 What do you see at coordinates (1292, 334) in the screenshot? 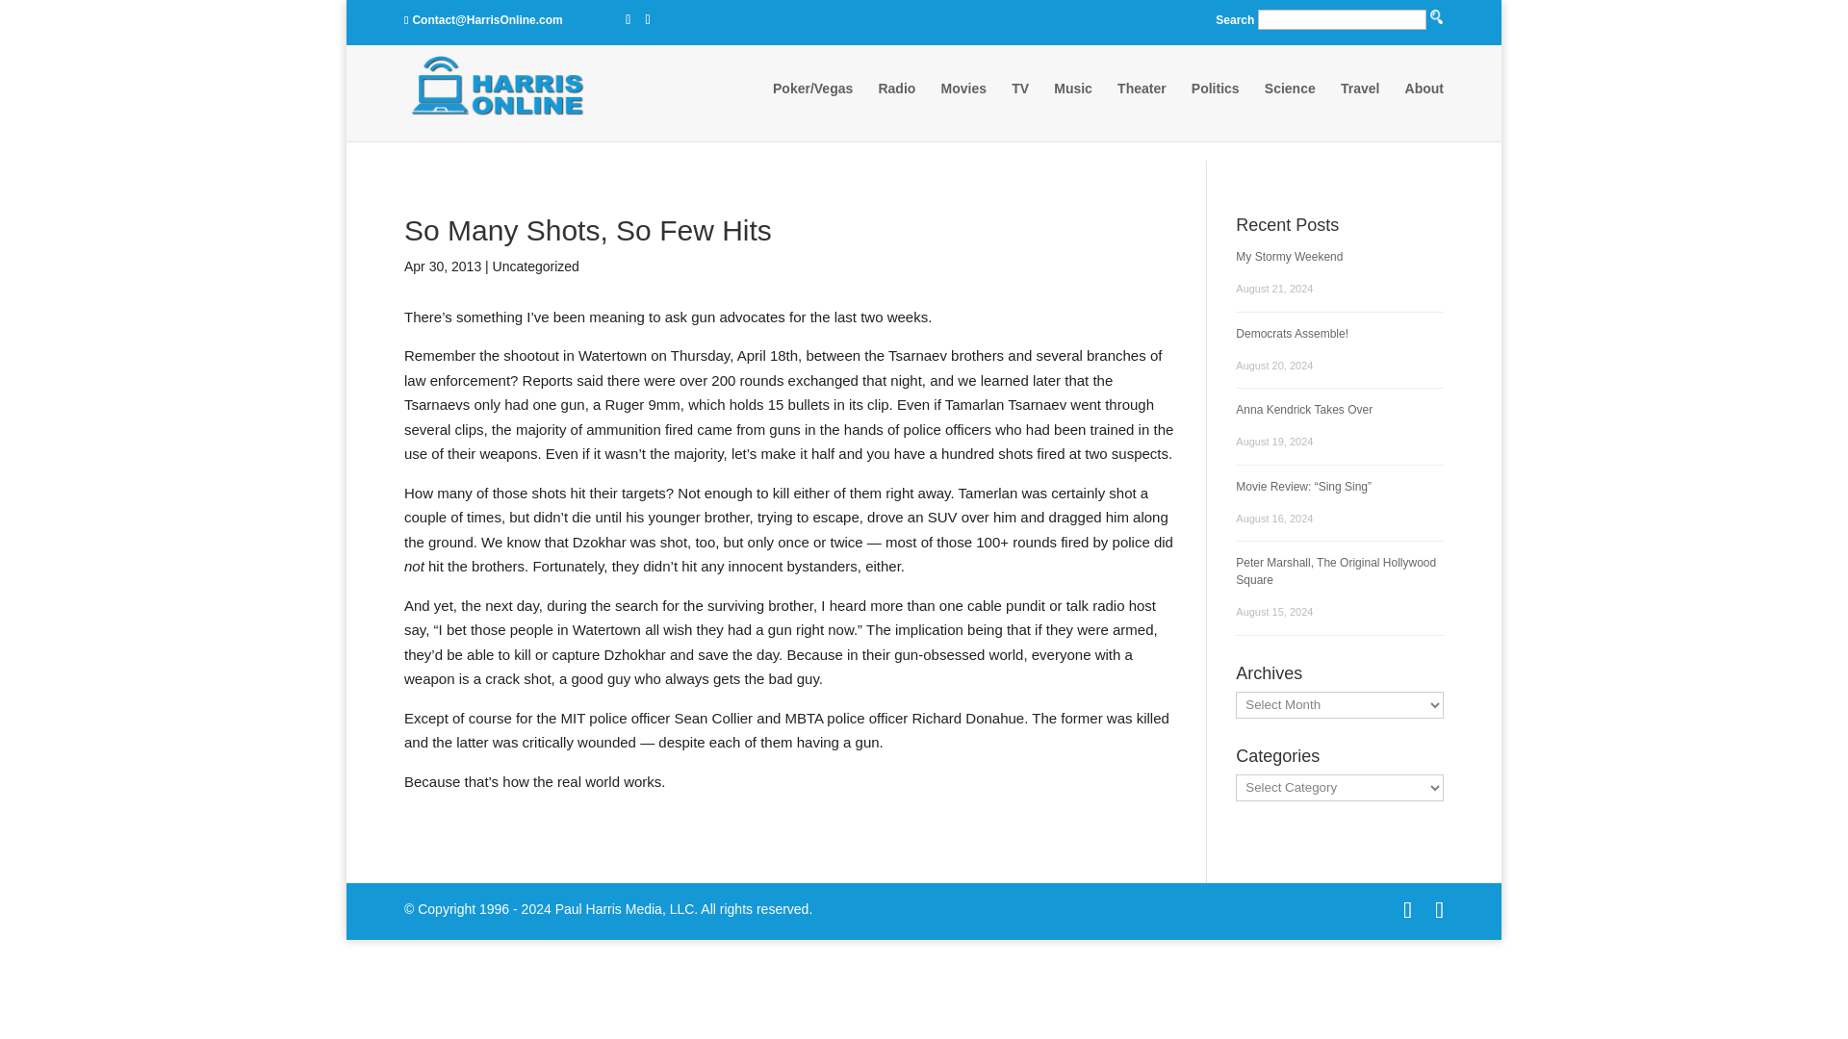
I see `Democrats Assemble!` at bounding box center [1292, 334].